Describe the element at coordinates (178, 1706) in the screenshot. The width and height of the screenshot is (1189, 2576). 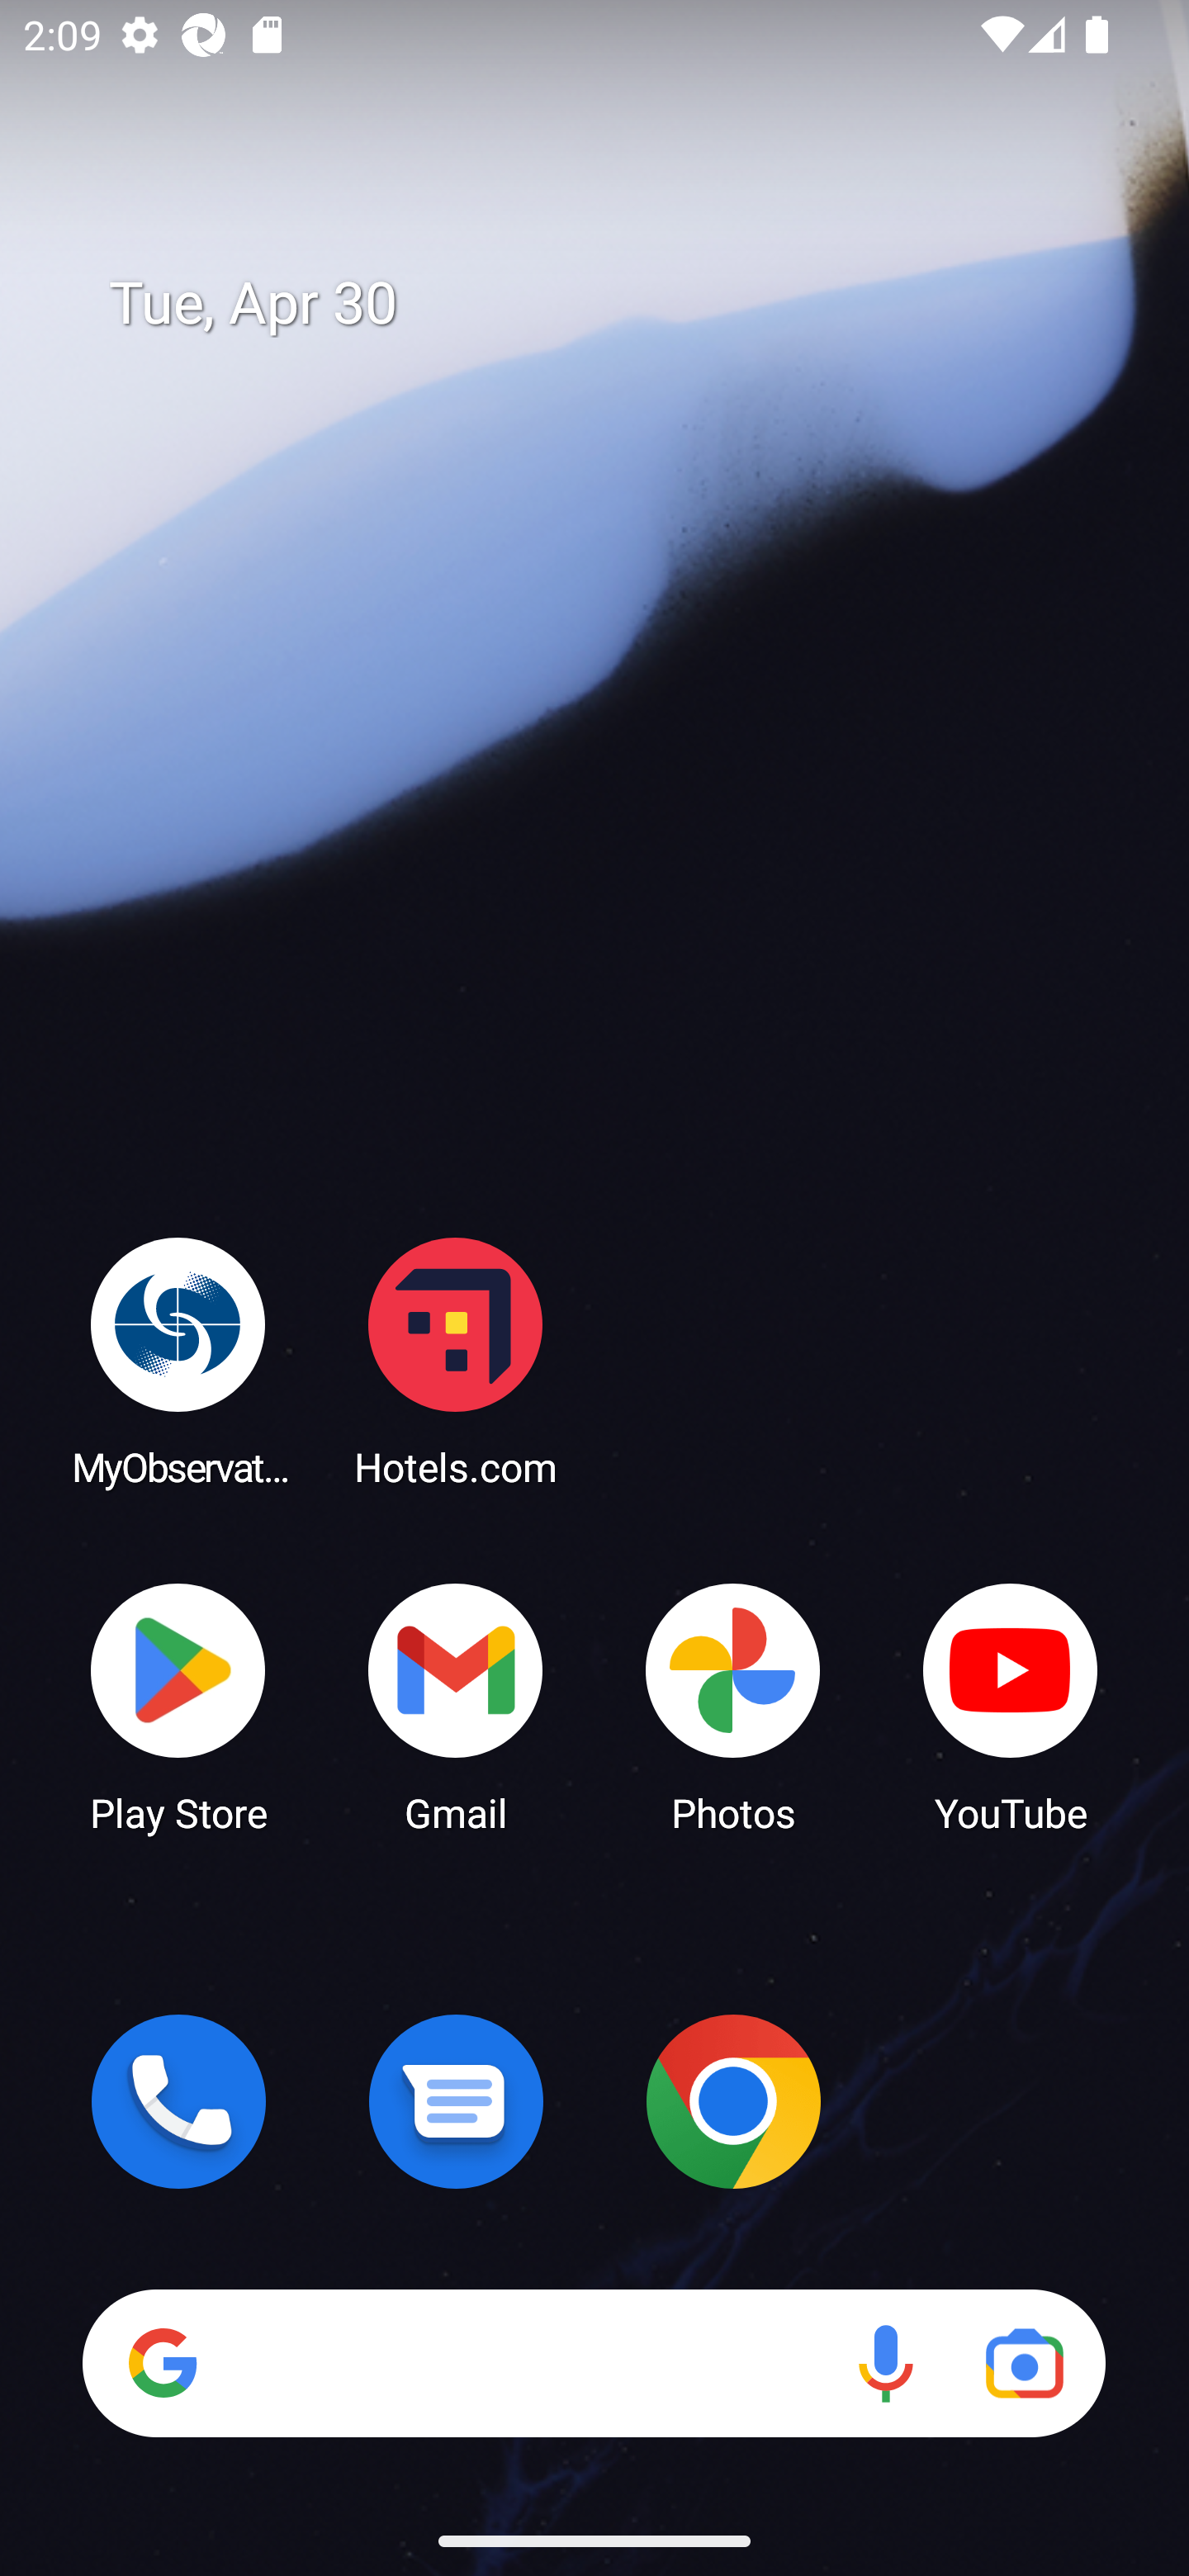
I see `Play Store` at that location.